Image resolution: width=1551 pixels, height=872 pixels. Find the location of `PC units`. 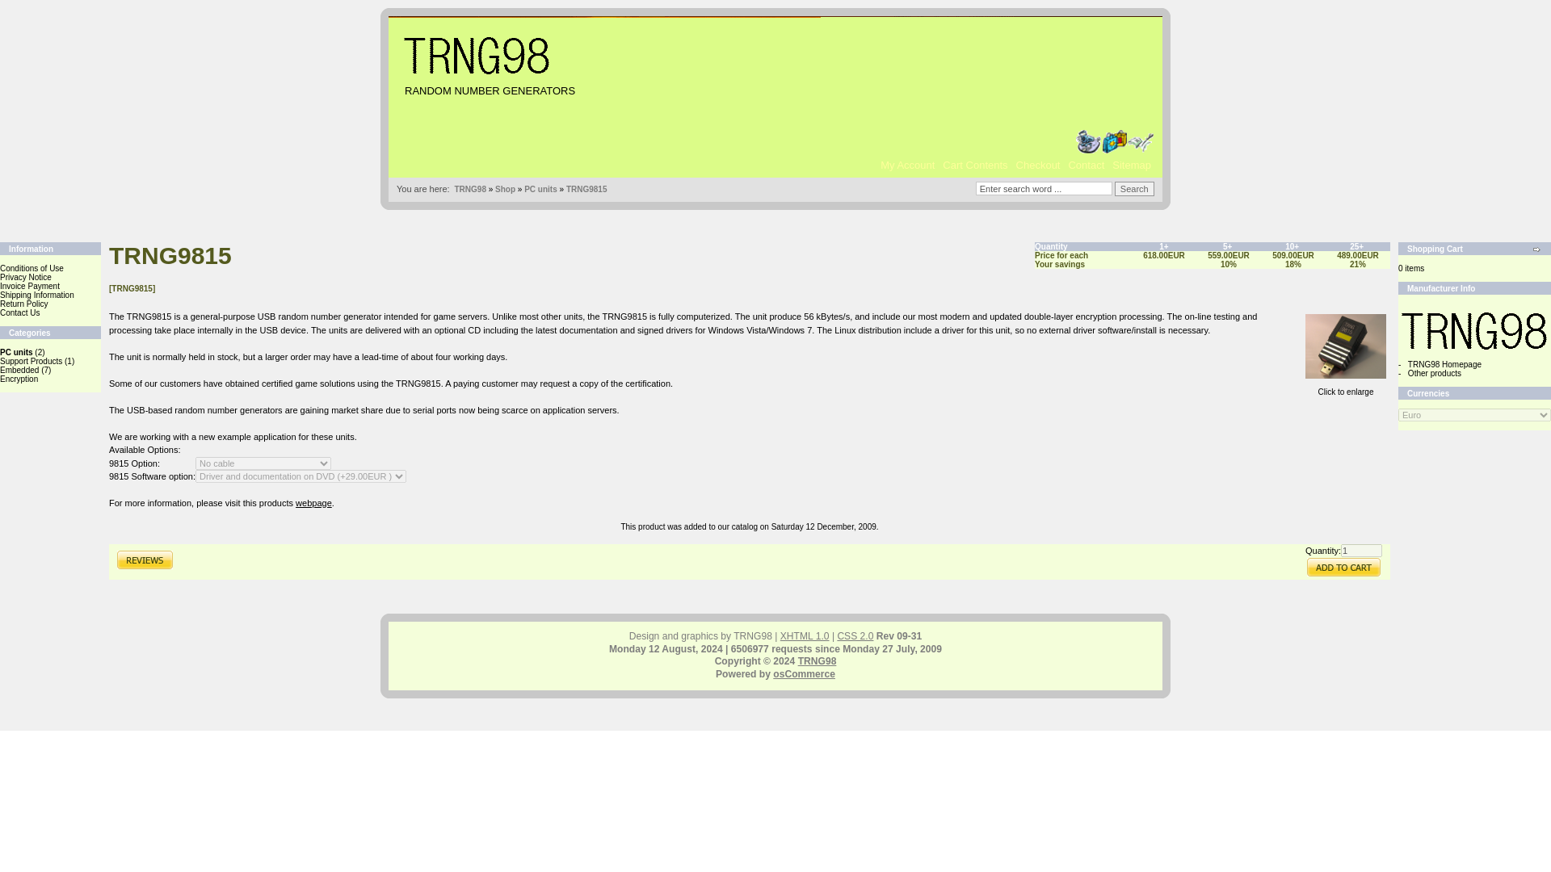

PC units is located at coordinates (16, 352).